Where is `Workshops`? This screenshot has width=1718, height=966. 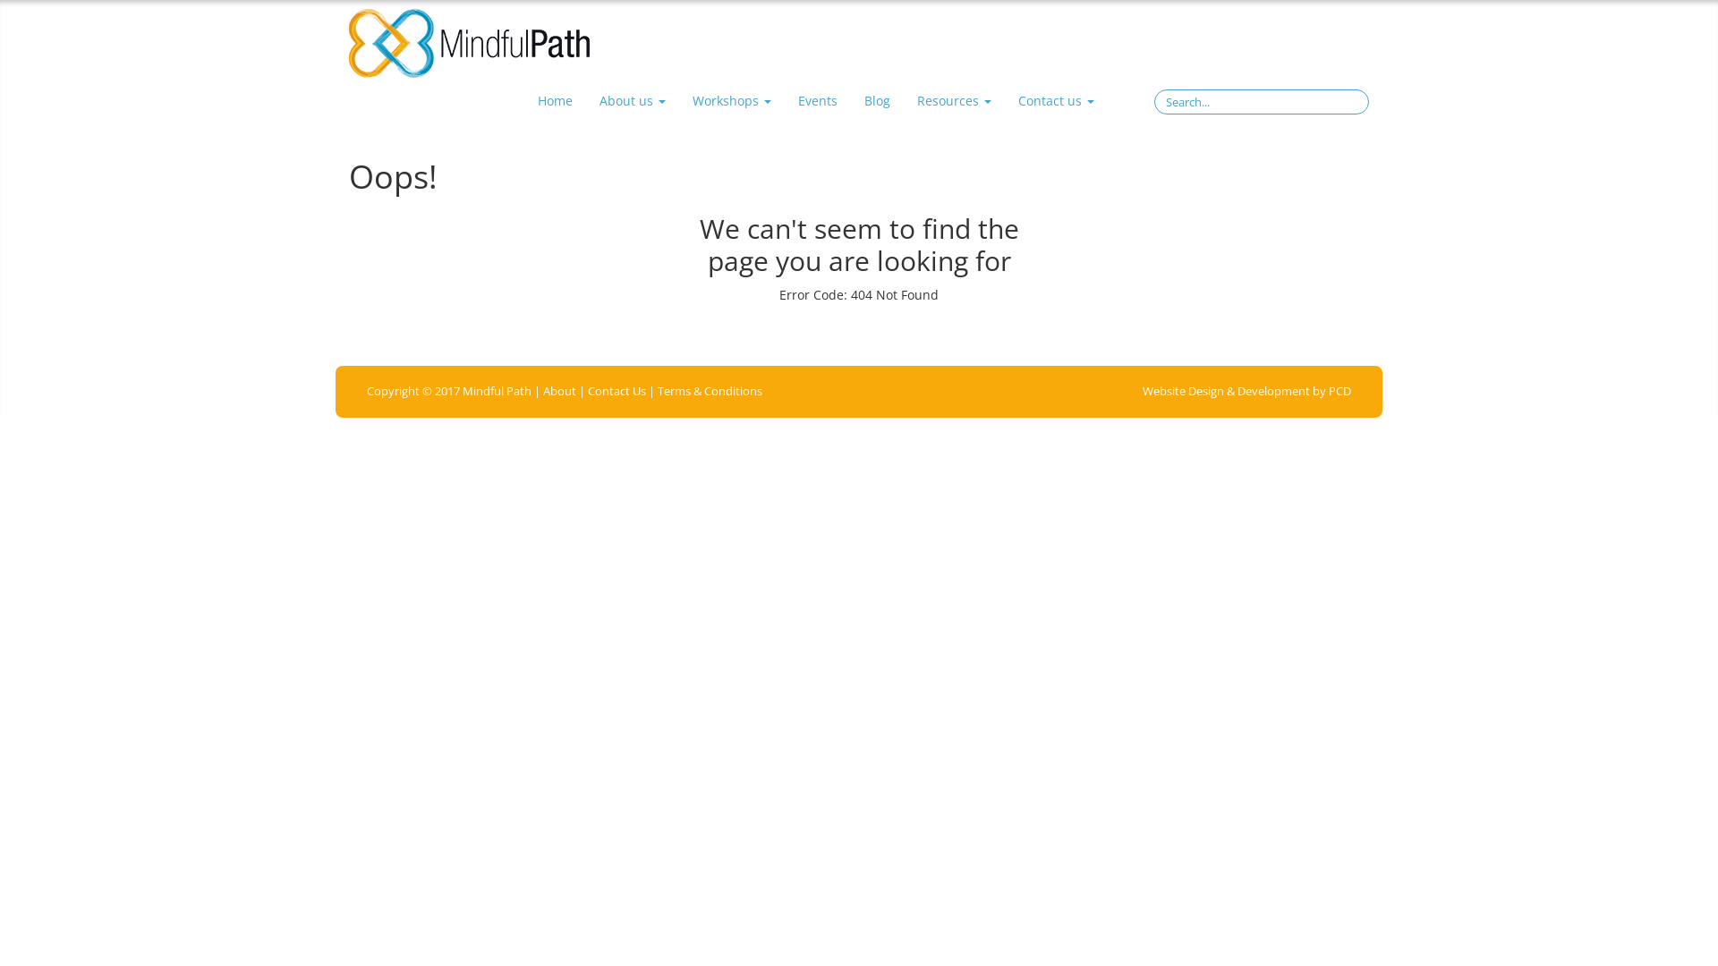
Workshops is located at coordinates (731, 101).